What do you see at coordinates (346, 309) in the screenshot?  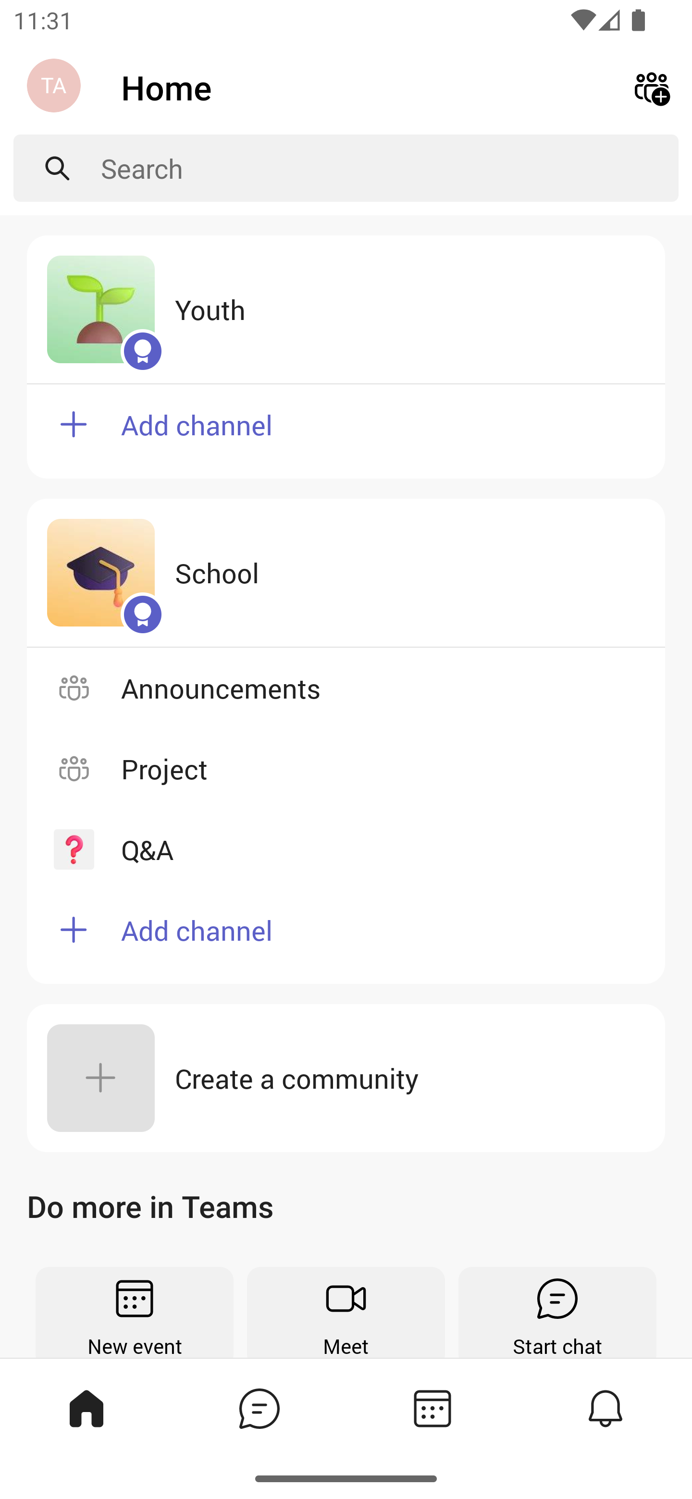 I see `Youth Community. Youth` at bounding box center [346, 309].